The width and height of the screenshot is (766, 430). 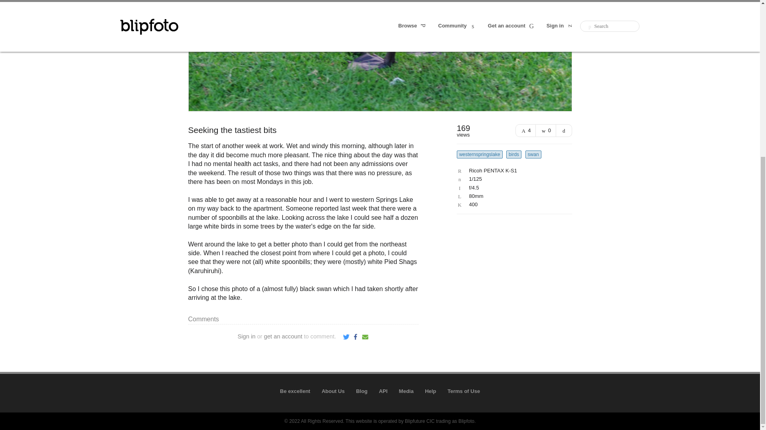 What do you see at coordinates (512, 188) in the screenshot?
I see `F-Stop` at bounding box center [512, 188].